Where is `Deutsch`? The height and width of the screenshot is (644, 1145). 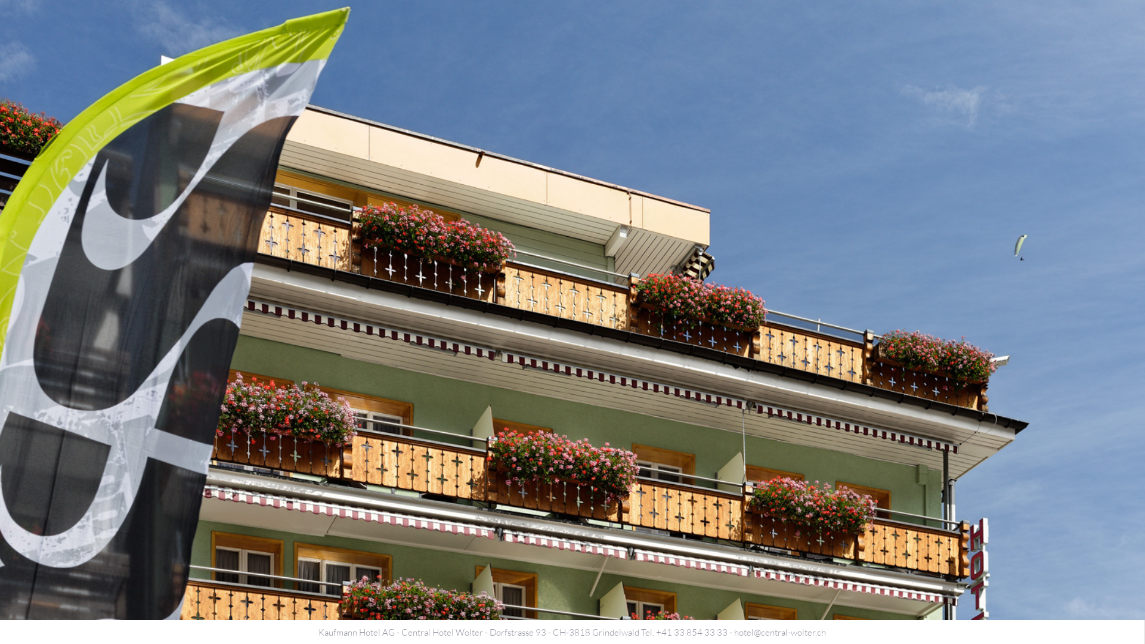
Deutsch is located at coordinates (29, 19).